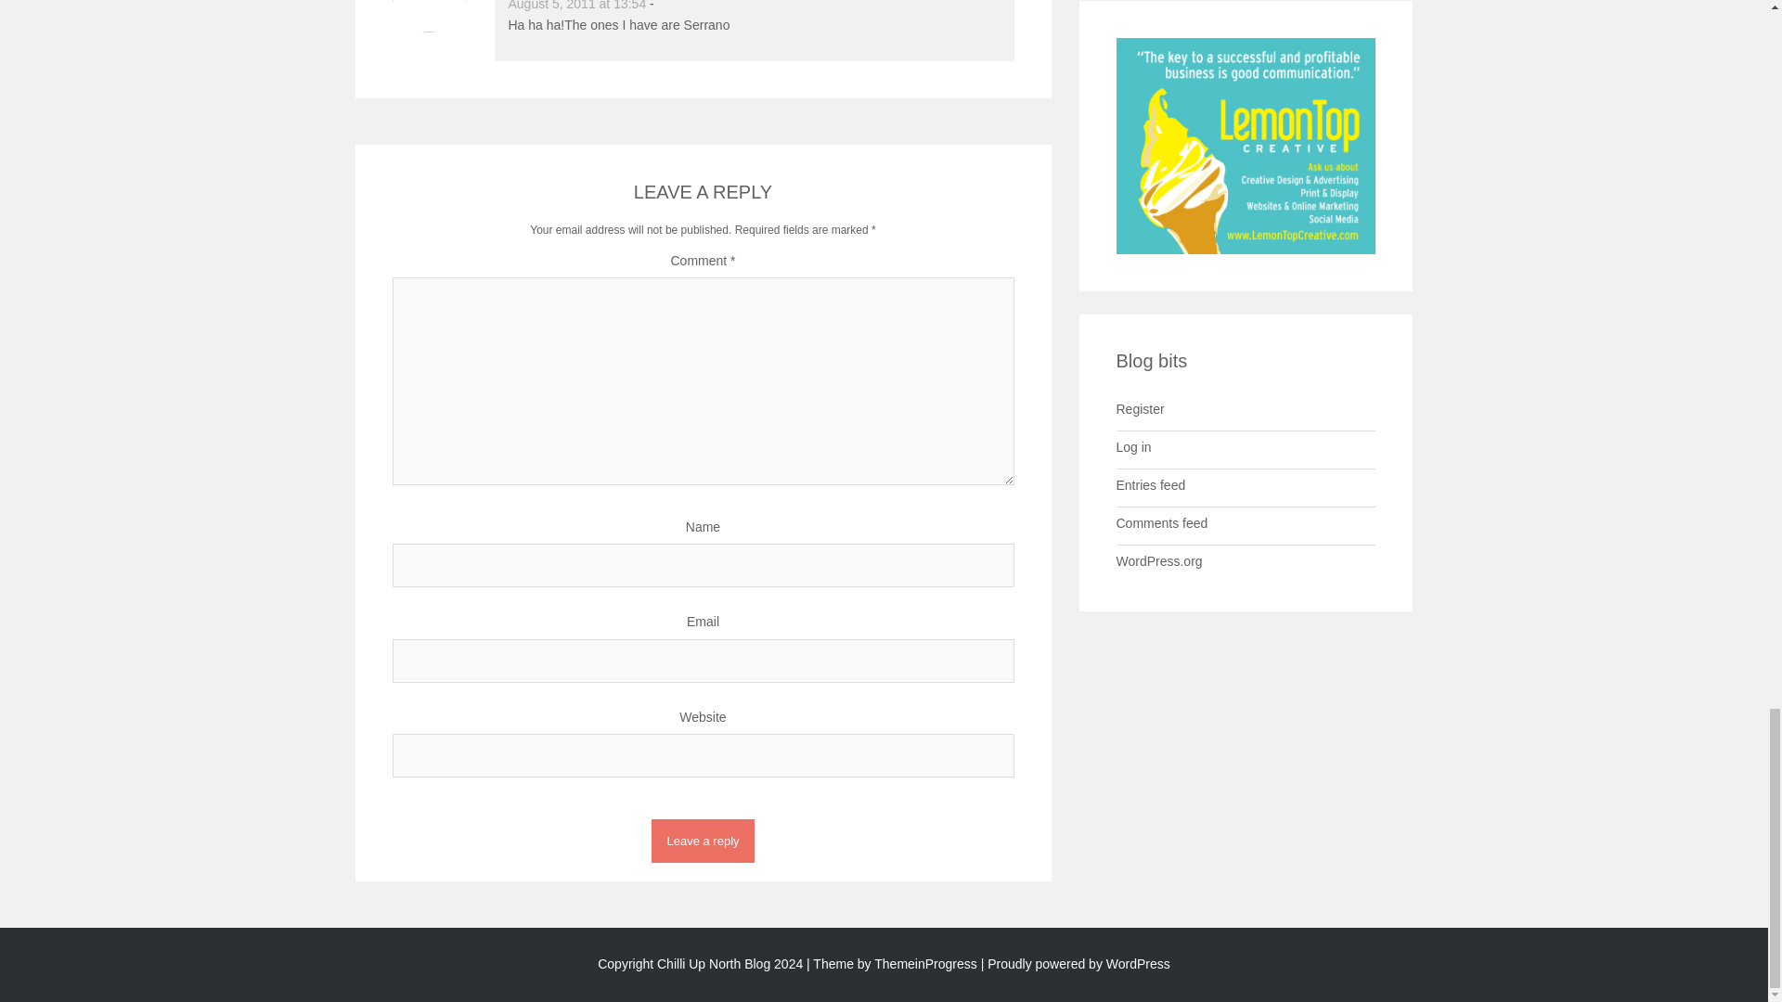 The image size is (1782, 1002). I want to click on August 5, 2011 at 13:54, so click(577, 6).